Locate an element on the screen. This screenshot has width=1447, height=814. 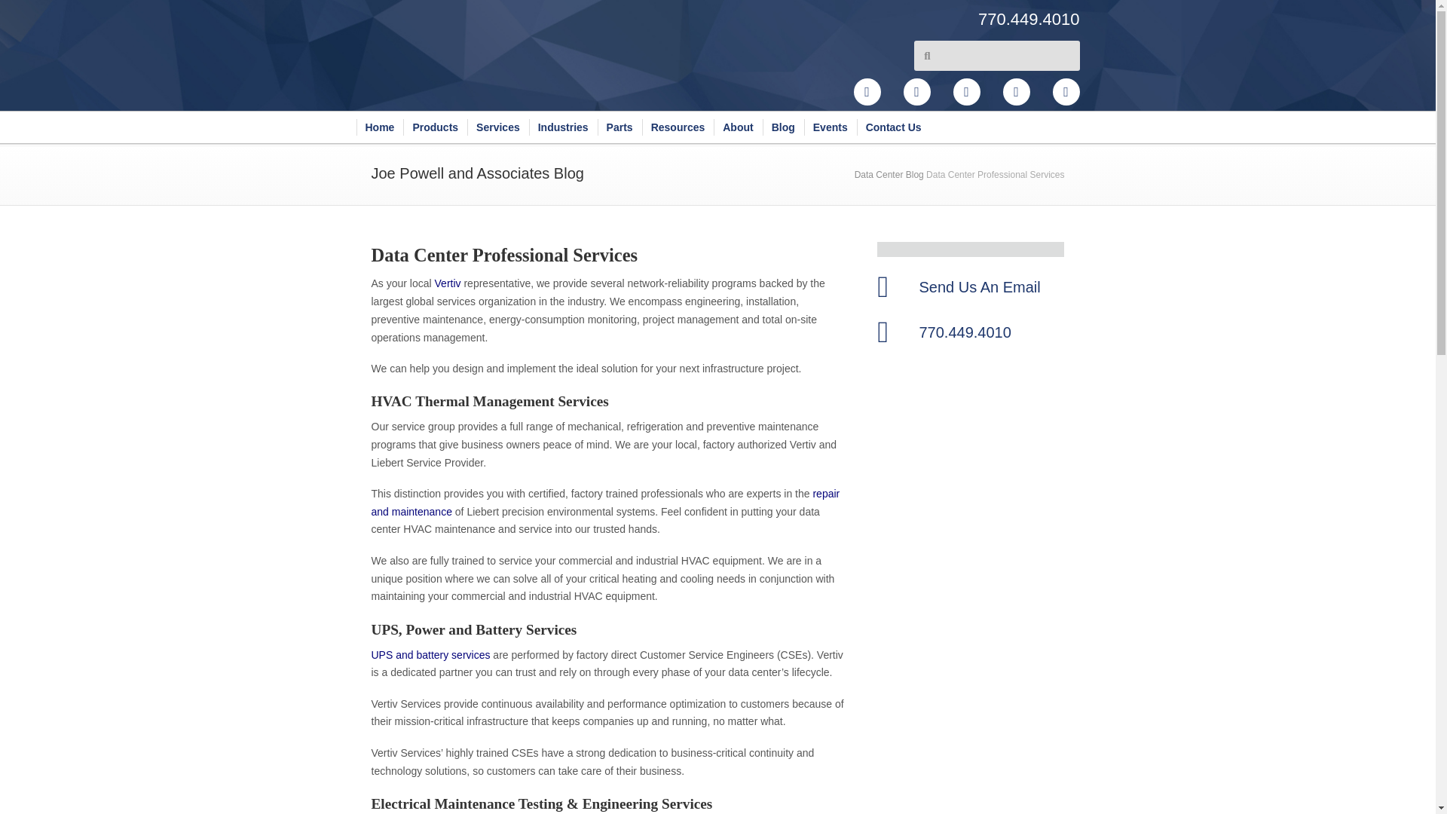
Industries is located at coordinates (563, 127).